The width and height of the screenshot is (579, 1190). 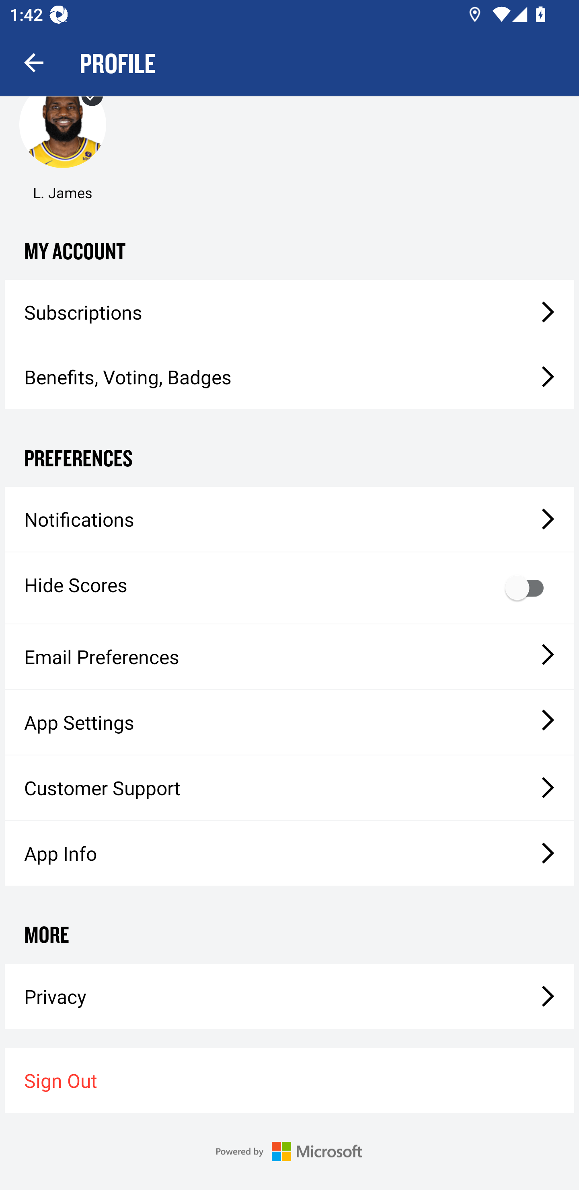 I want to click on Email Preferences, so click(x=289, y=657).